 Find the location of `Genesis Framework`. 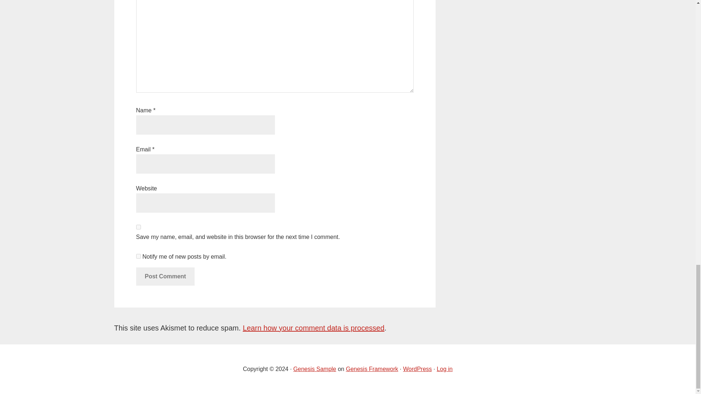

Genesis Framework is located at coordinates (372, 369).